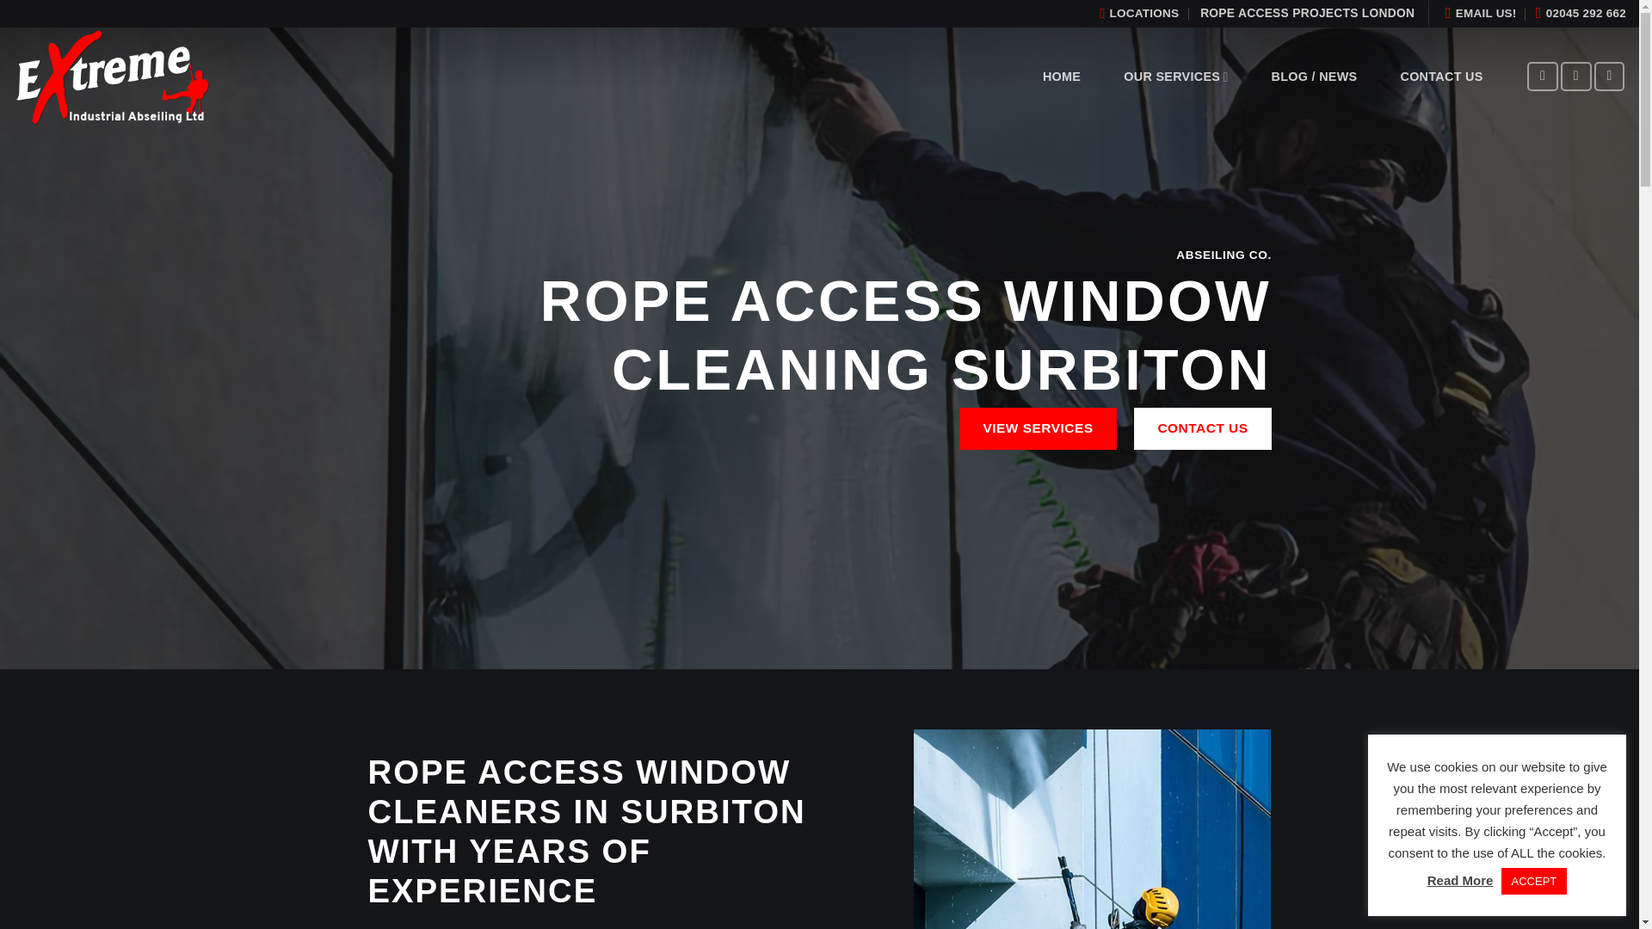 This screenshot has width=1652, height=929. Describe the element at coordinates (1038, 428) in the screenshot. I see `VIEW SERVICES` at that location.